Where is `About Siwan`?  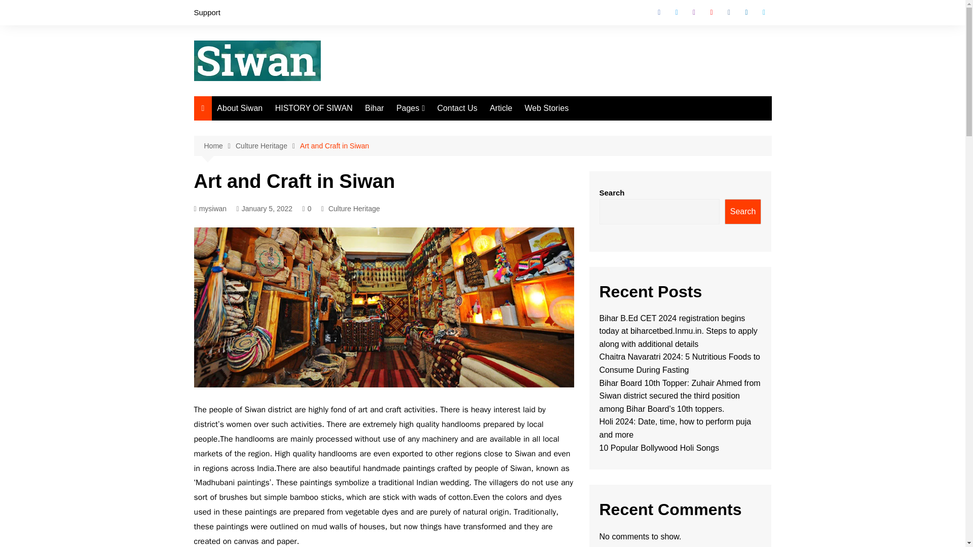
About Siwan is located at coordinates (240, 108).